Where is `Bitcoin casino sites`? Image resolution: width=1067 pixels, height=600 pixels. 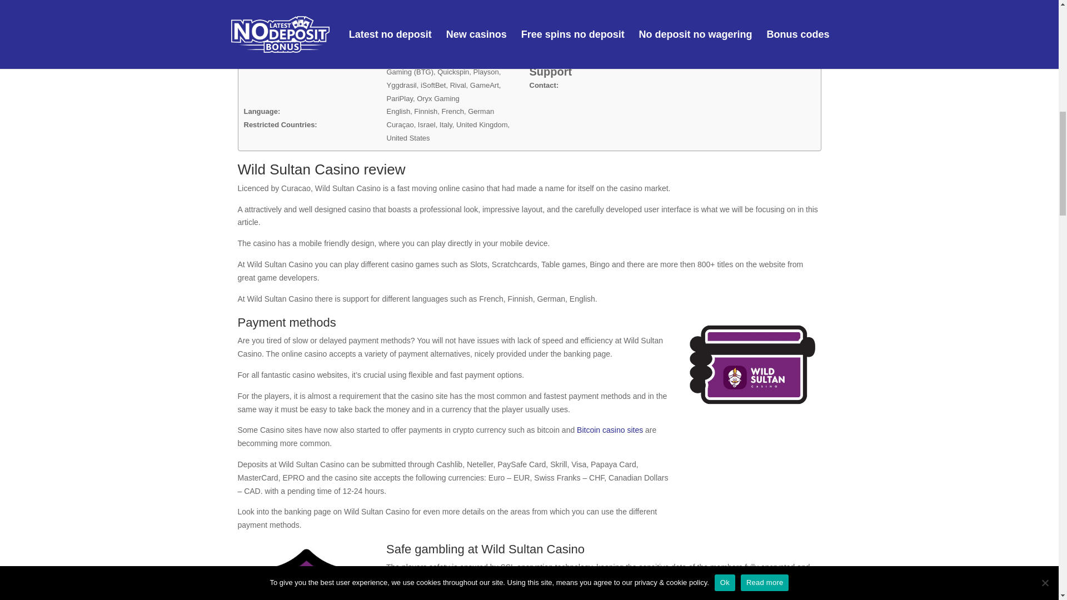
Bitcoin casino sites is located at coordinates (610, 429).